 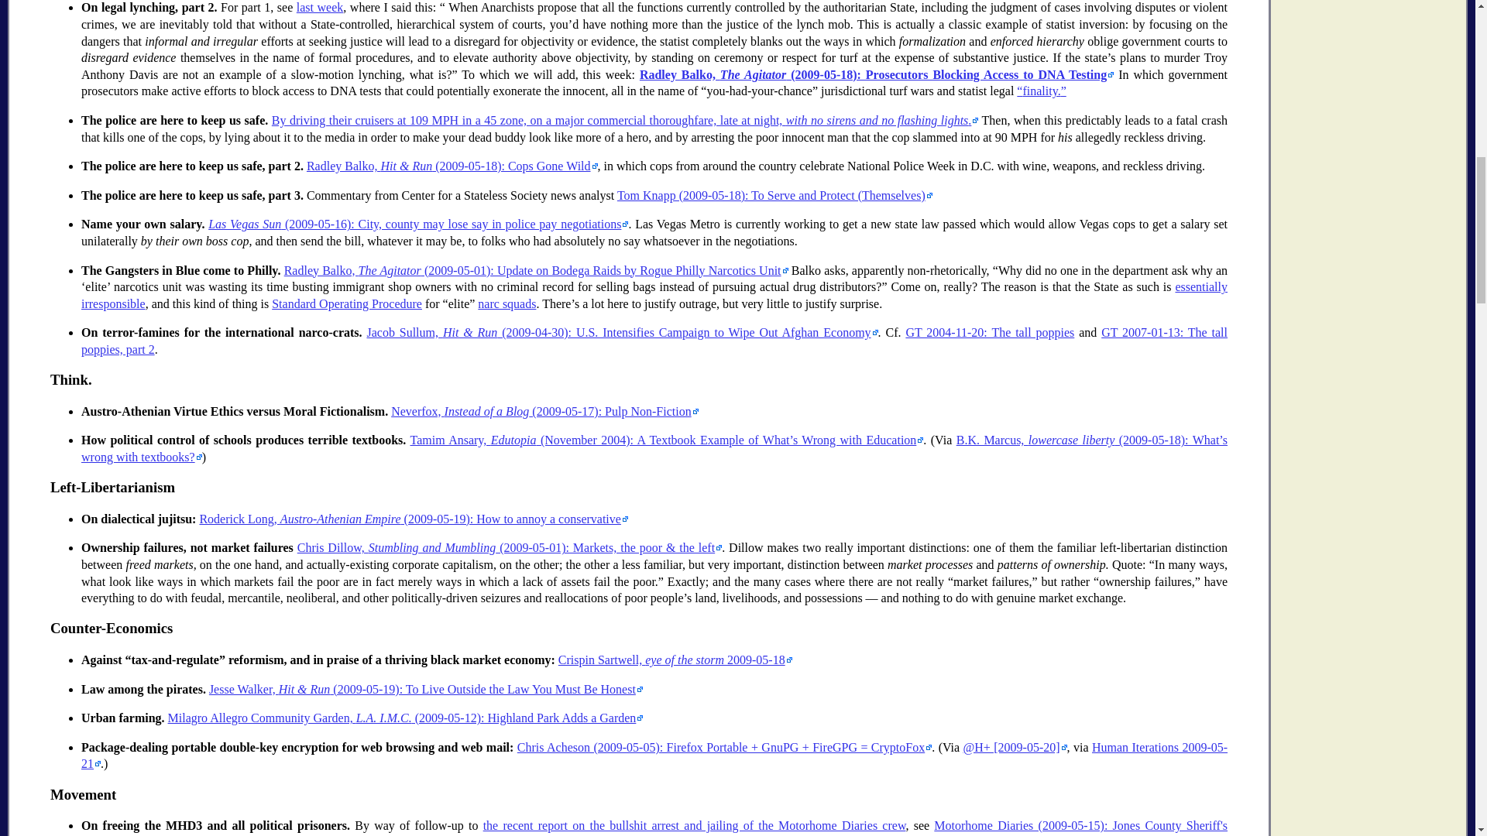 I want to click on finality., so click(x=1041, y=91).